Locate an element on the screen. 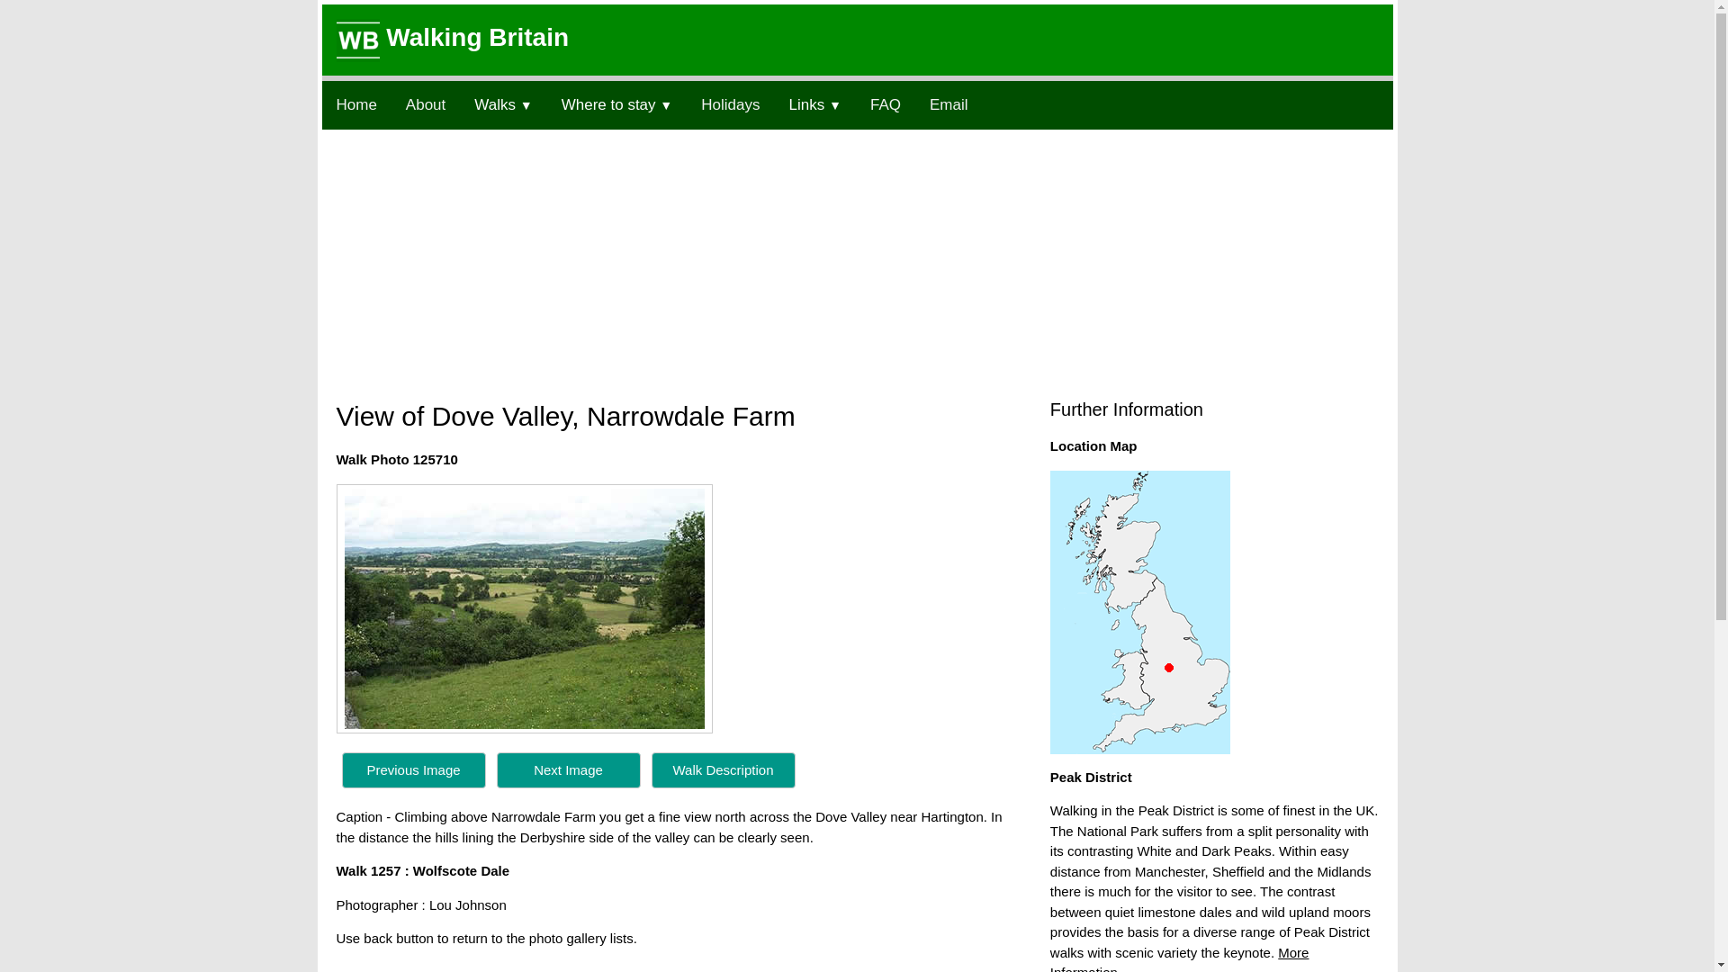 This screenshot has height=972, width=1728. About is located at coordinates (425, 104).